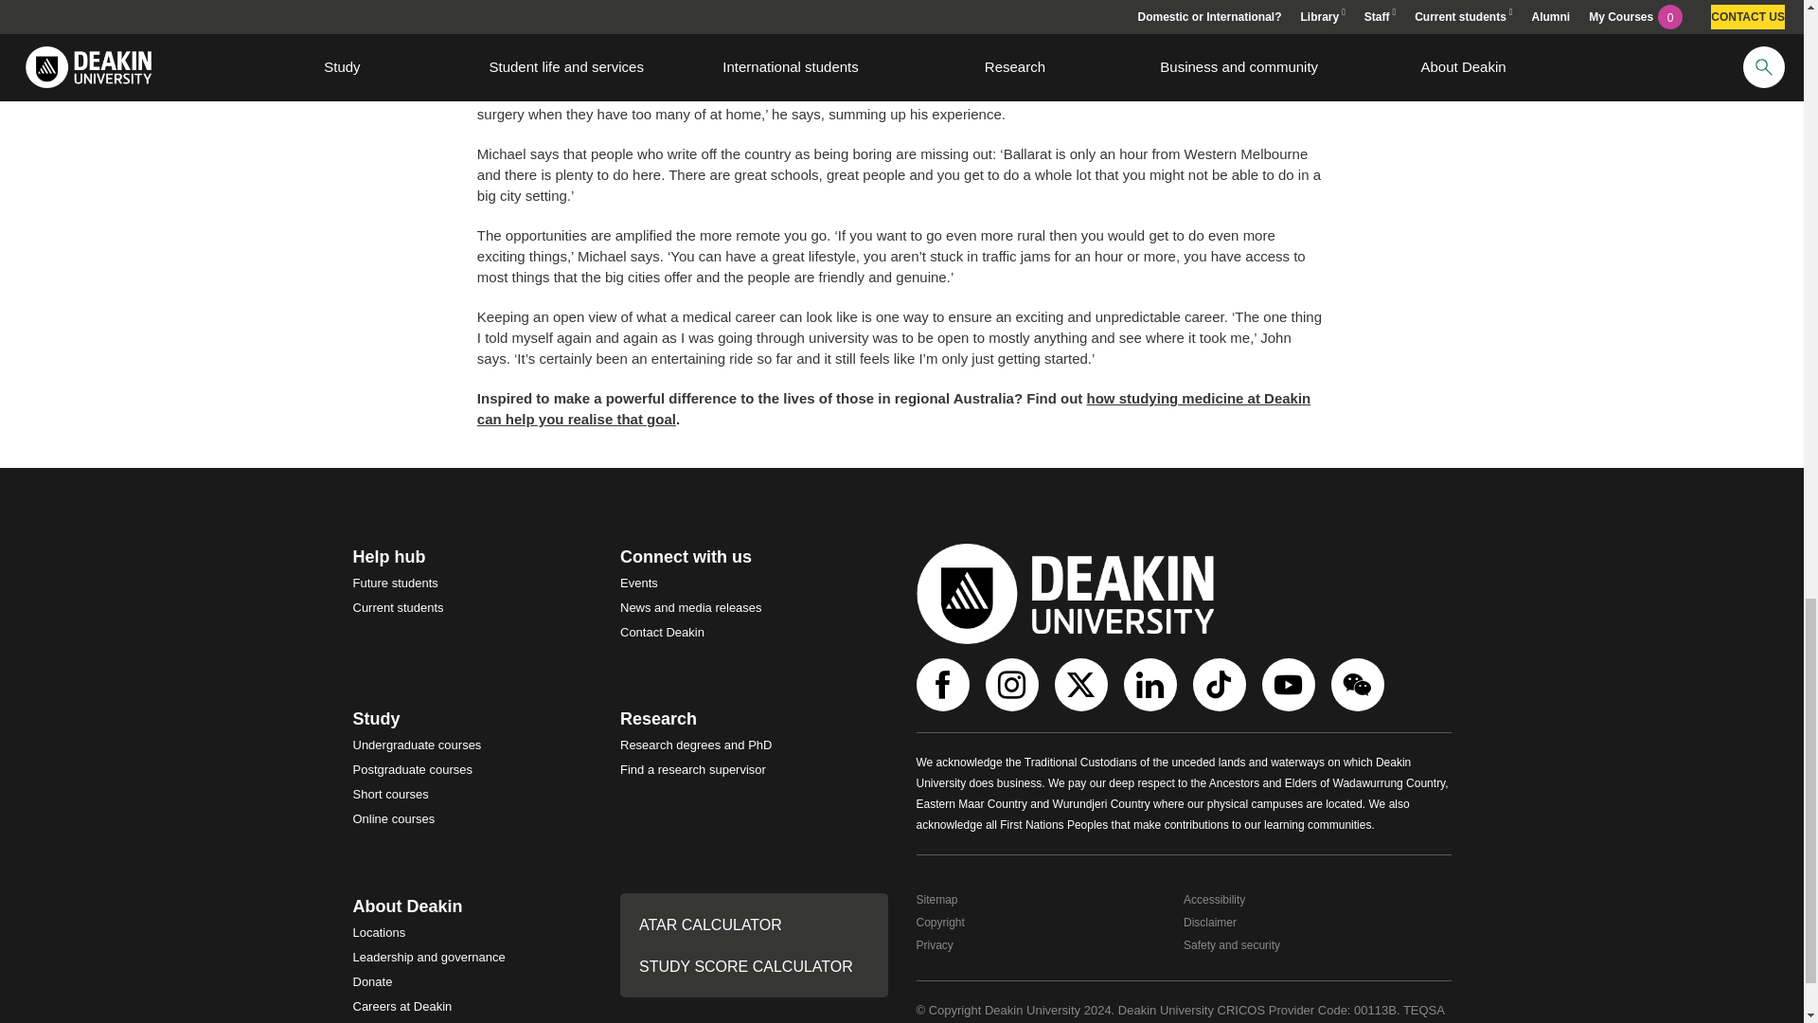 This screenshot has height=1023, width=1818. What do you see at coordinates (1290, 684) in the screenshot?
I see `Youtube` at bounding box center [1290, 684].